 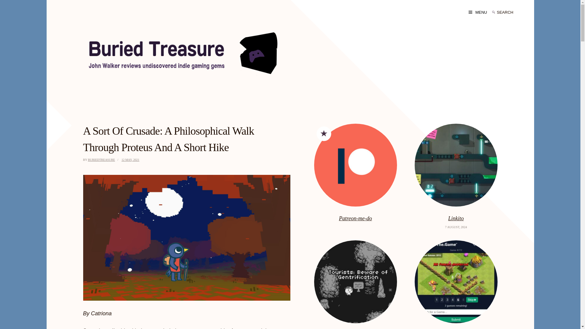 I want to click on BURIEDTREASURE, so click(x=102, y=160).